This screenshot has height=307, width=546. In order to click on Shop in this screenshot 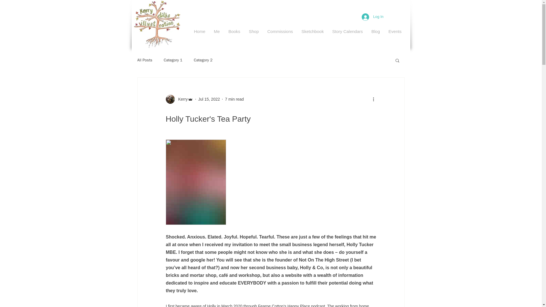, I will do `click(254, 31)`.